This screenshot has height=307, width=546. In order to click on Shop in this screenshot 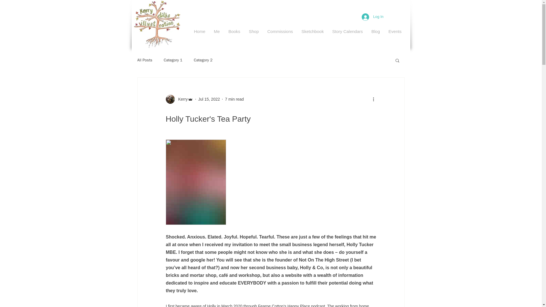, I will do `click(254, 31)`.